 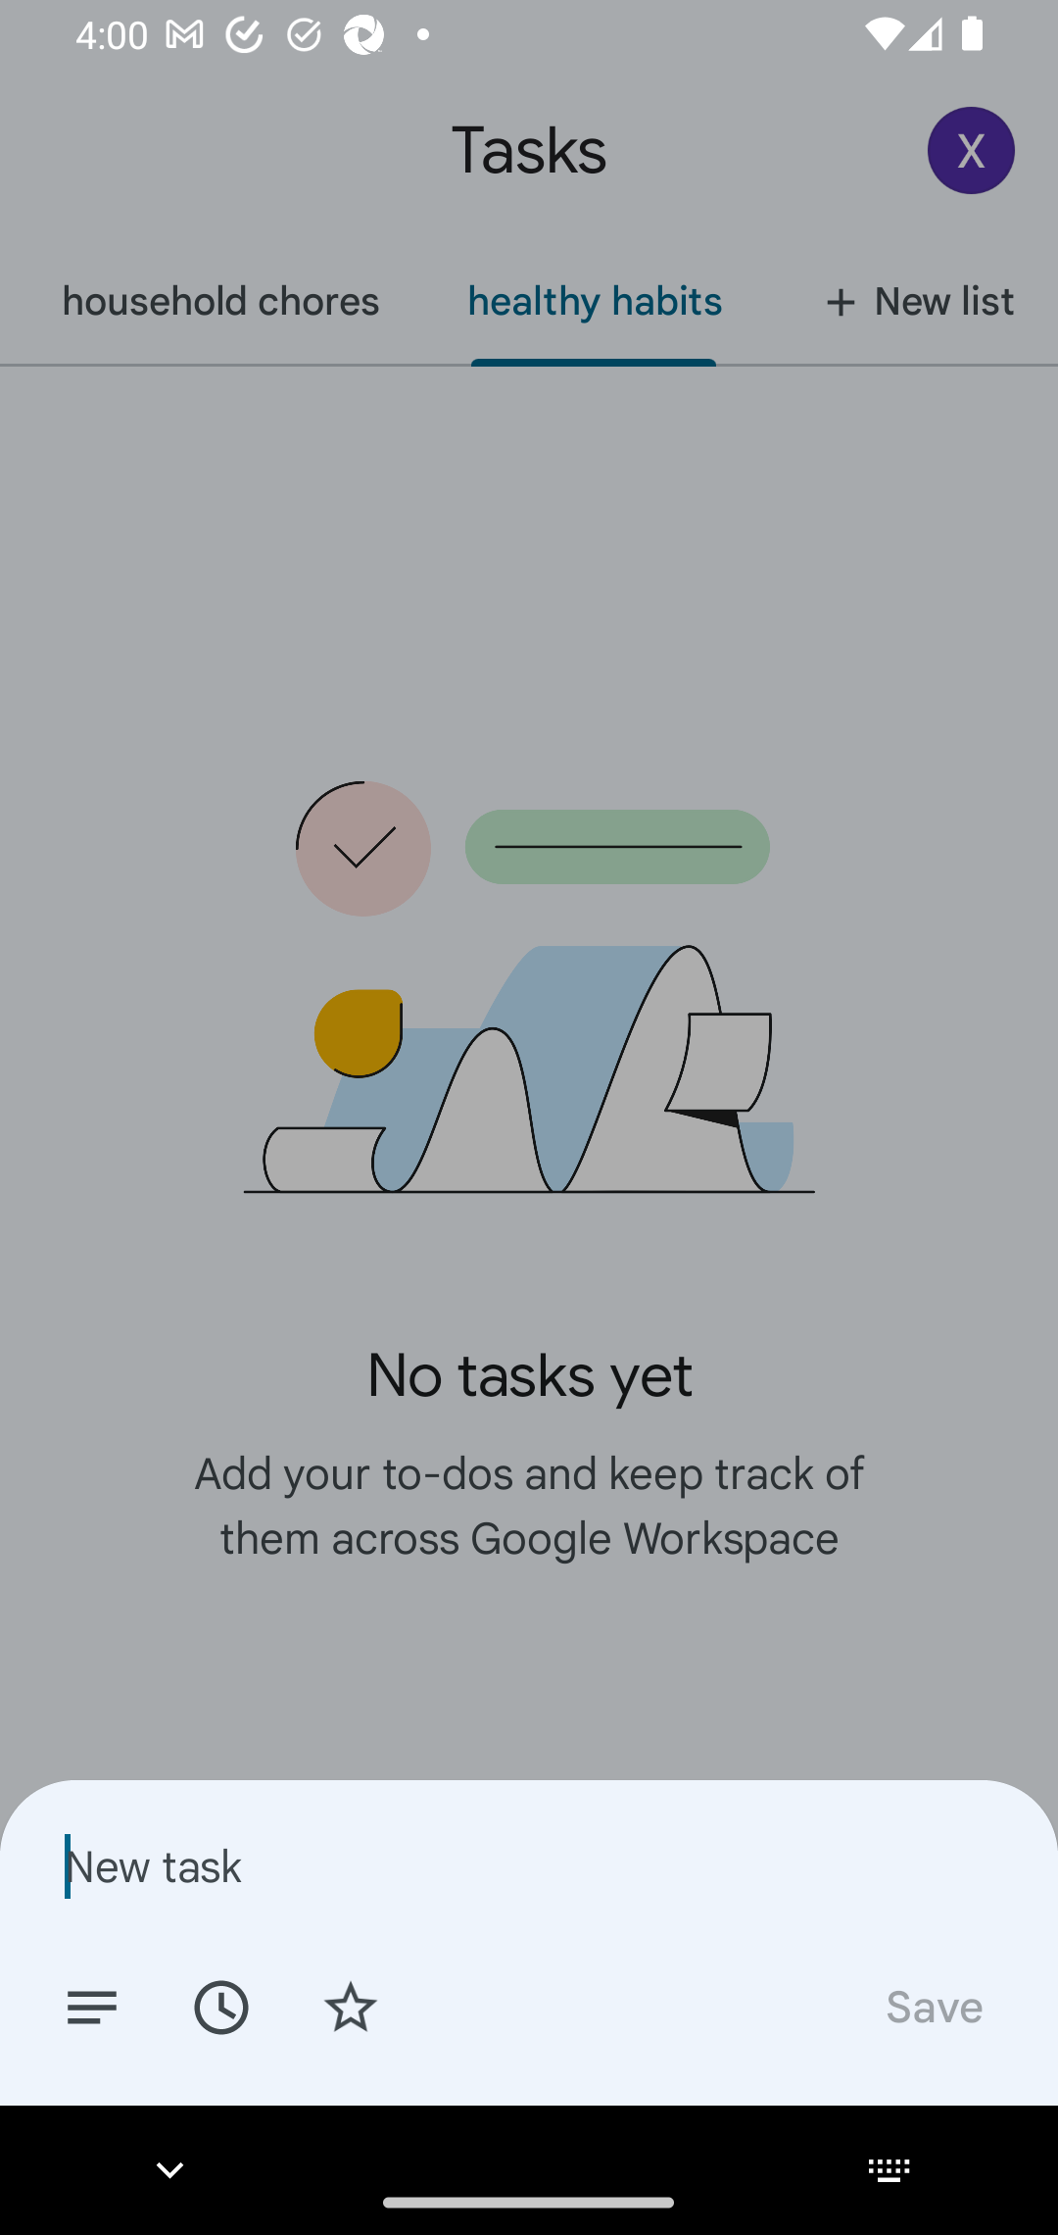 I want to click on Save, so click(x=933, y=2006).